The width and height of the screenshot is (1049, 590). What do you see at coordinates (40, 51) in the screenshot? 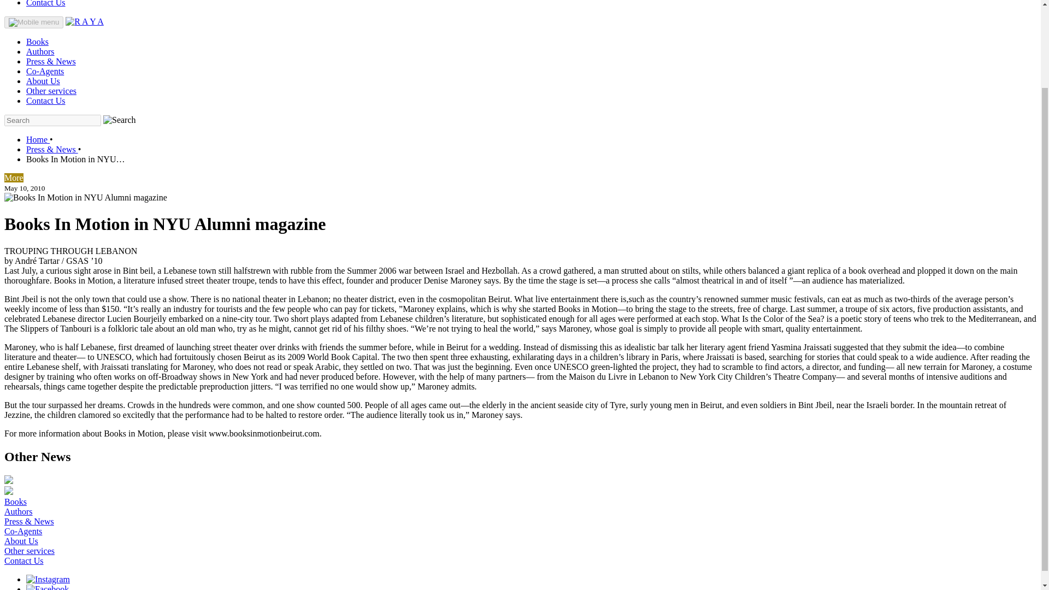
I see `Authors` at bounding box center [40, 51].